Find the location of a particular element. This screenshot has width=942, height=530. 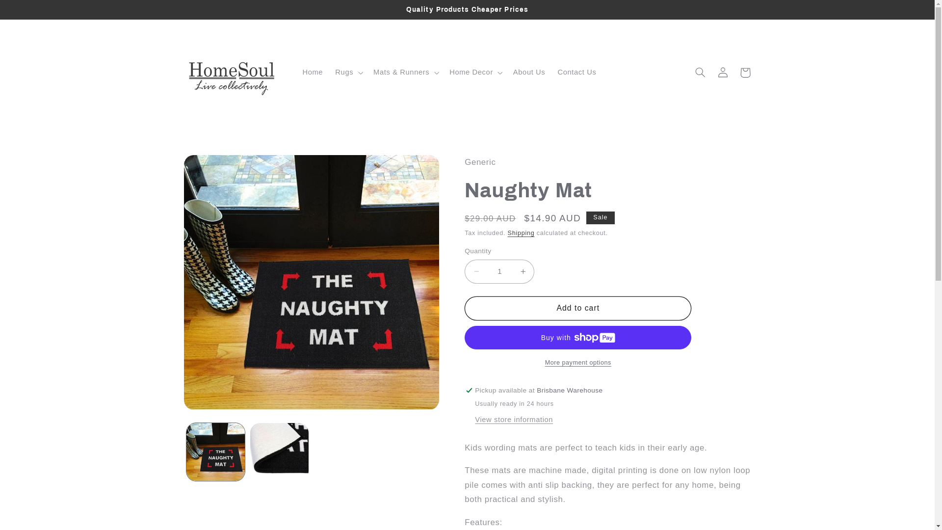

Home is located at coordinates (313, 73).